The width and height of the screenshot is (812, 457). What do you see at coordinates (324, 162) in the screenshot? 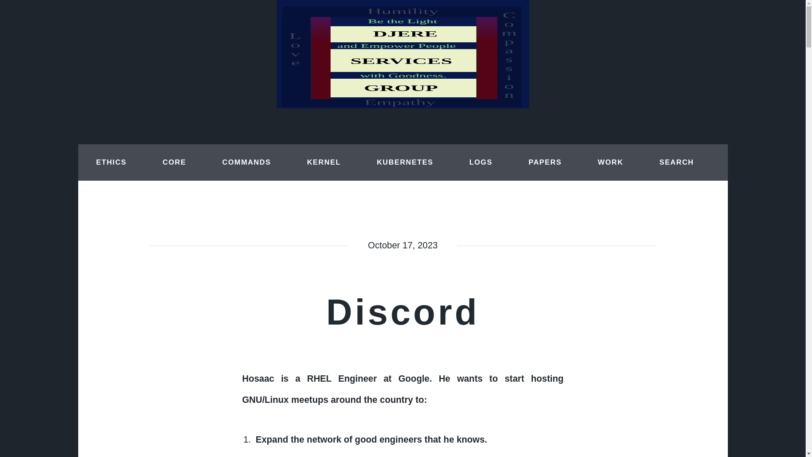
I see `KERNEL` at bounding box center [324, 162].